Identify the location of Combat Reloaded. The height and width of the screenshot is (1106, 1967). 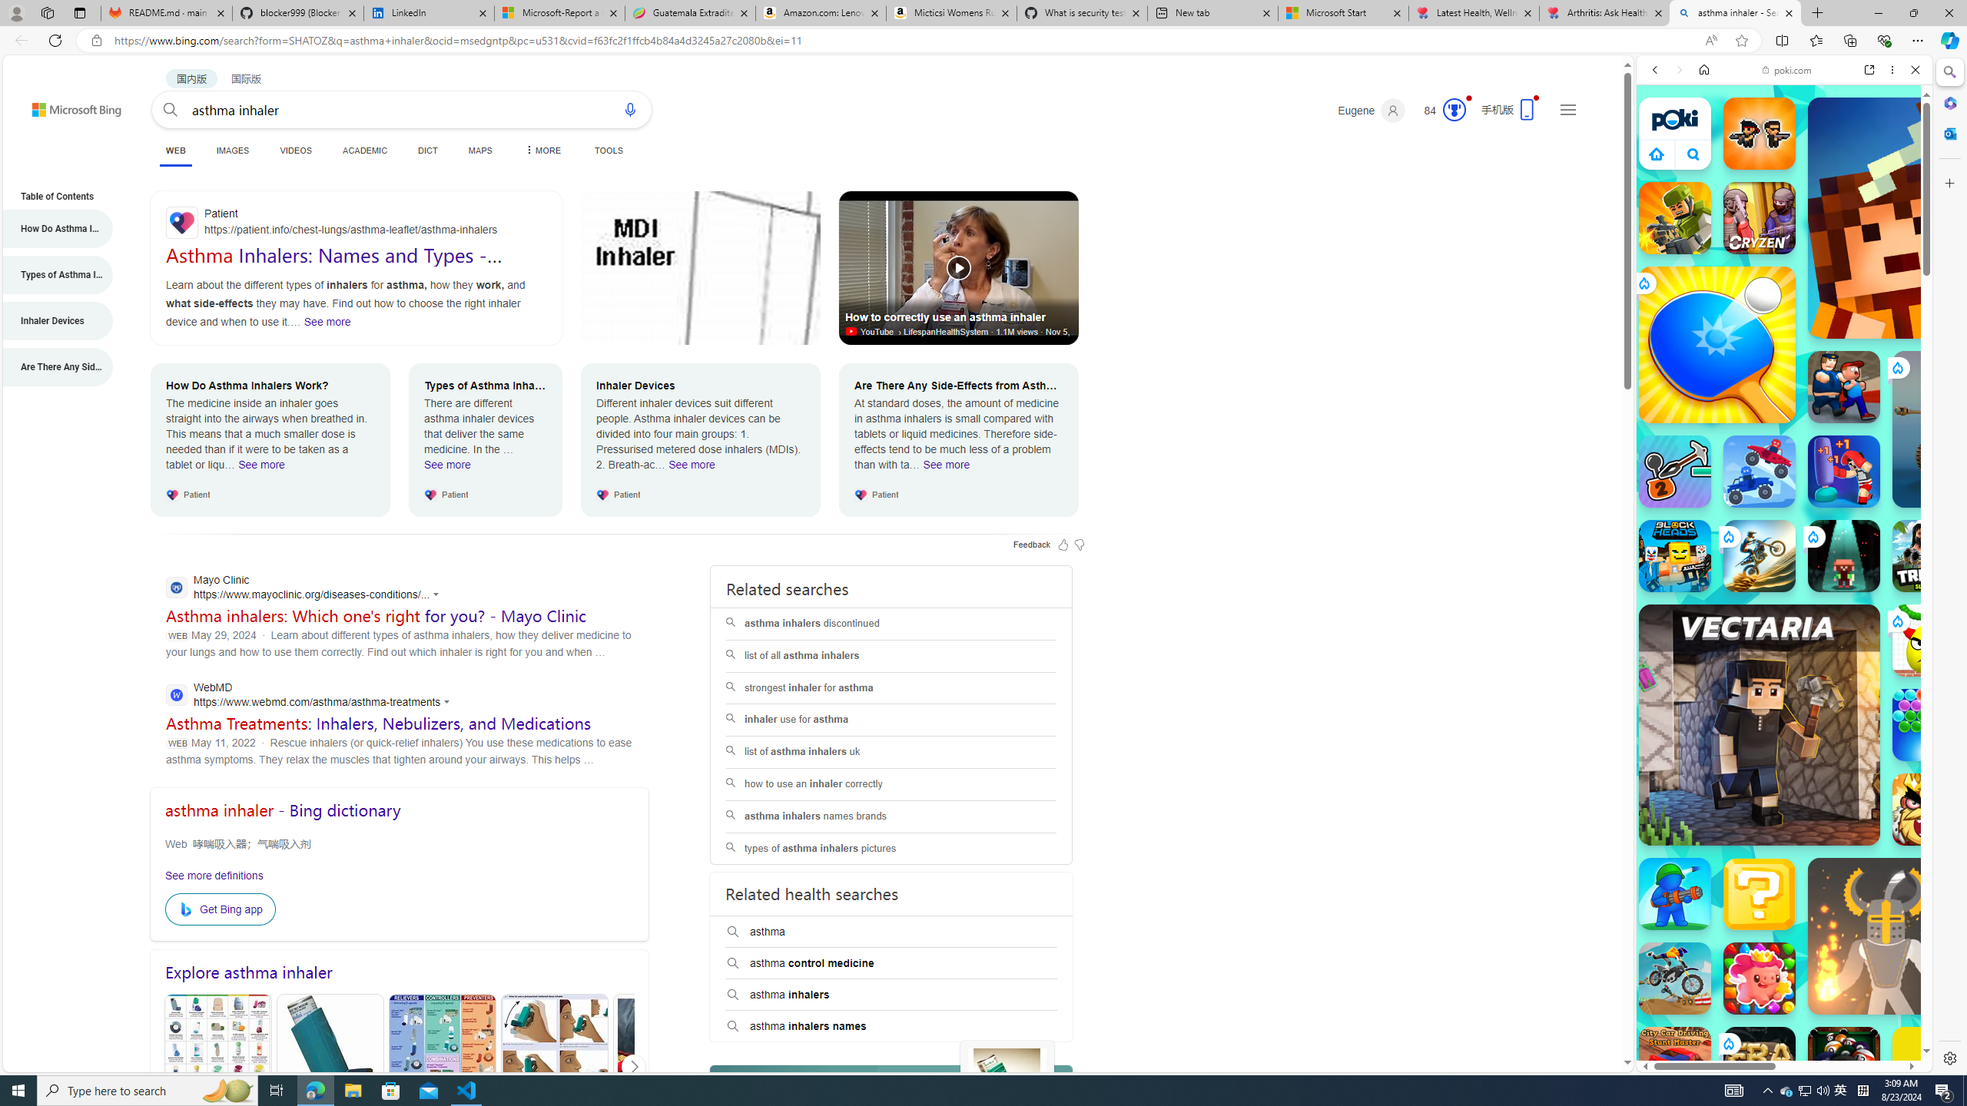
(1821, 776).